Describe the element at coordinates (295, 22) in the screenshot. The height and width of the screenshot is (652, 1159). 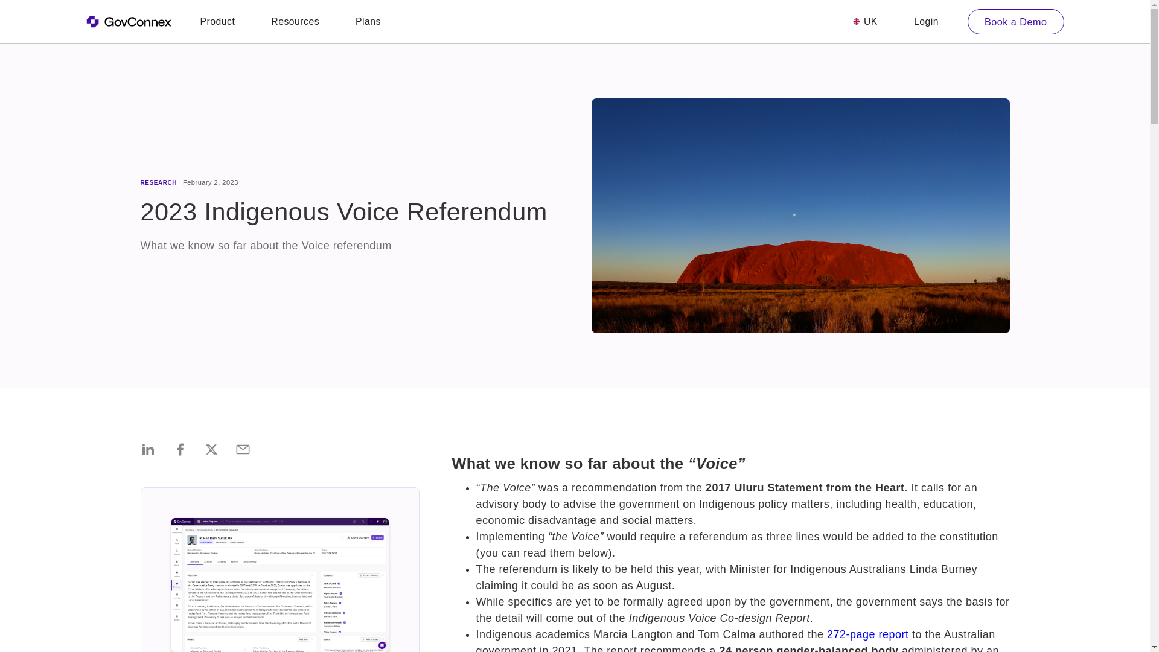
I see `Resources` at that location.